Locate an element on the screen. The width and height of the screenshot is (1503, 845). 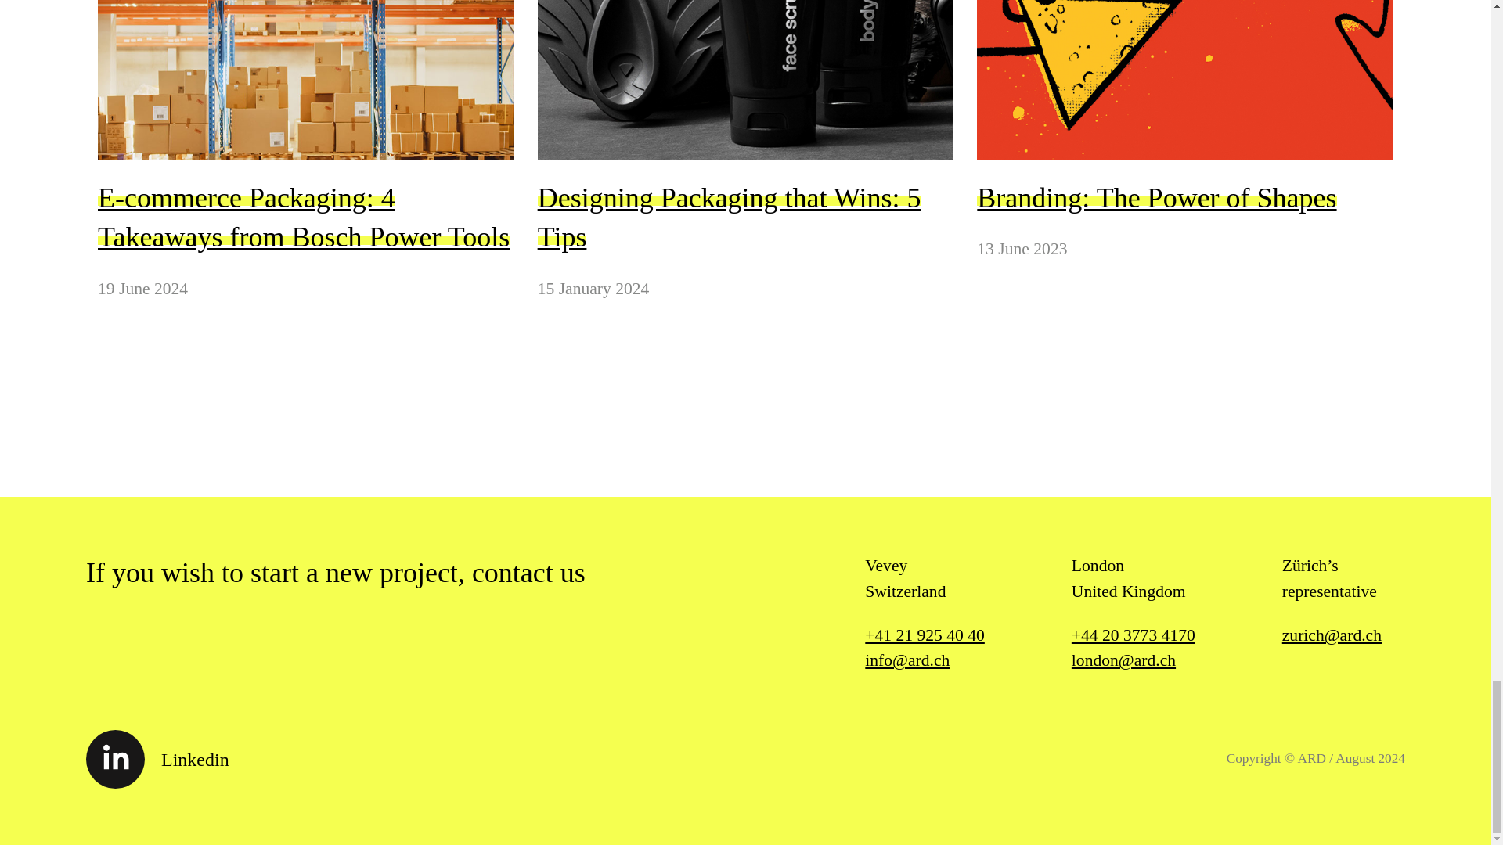
E-commerce Packaging: 4 Takeaways from Bosch Power Tools is located at coordinates (303, 218).